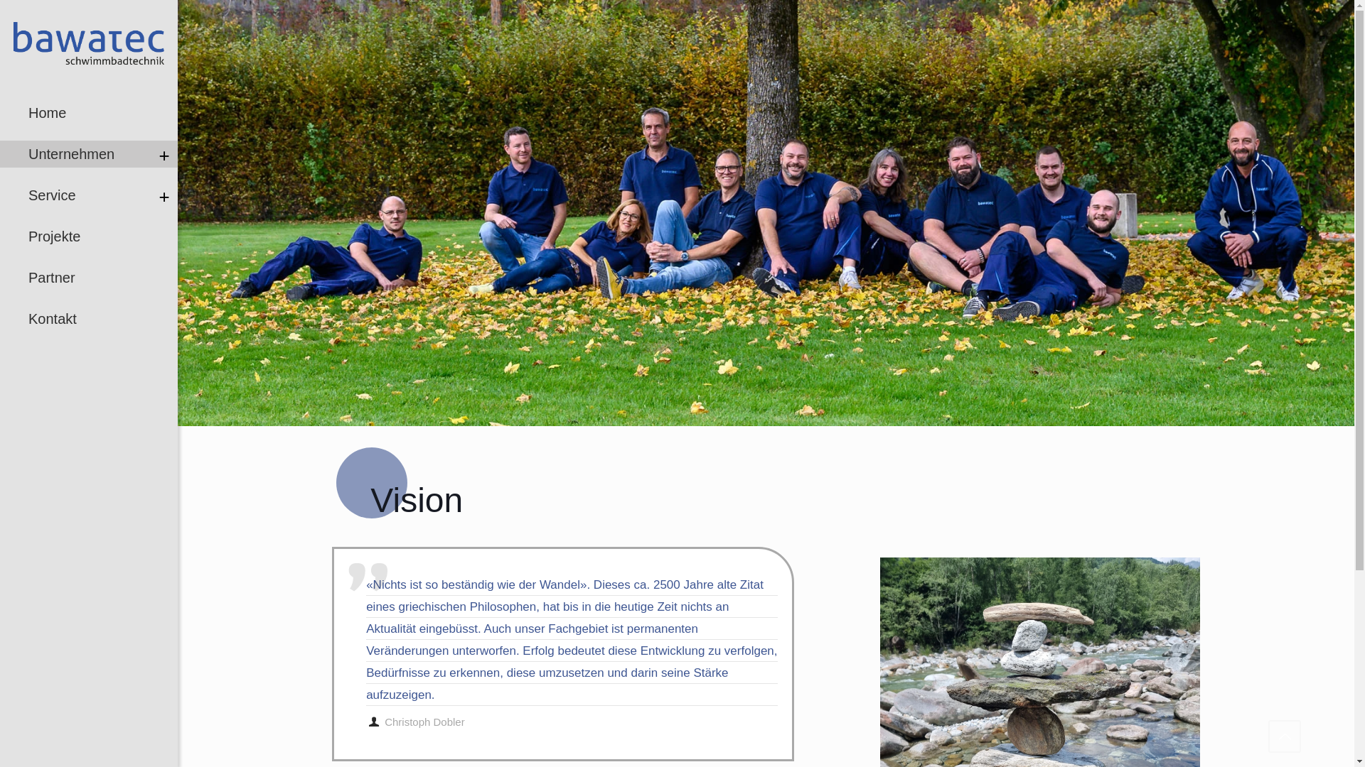 The width and height of the screenshot is (1365, 767). Describe the element at coordinates (89, 195) in the screenshot. I see `Service` at that location.